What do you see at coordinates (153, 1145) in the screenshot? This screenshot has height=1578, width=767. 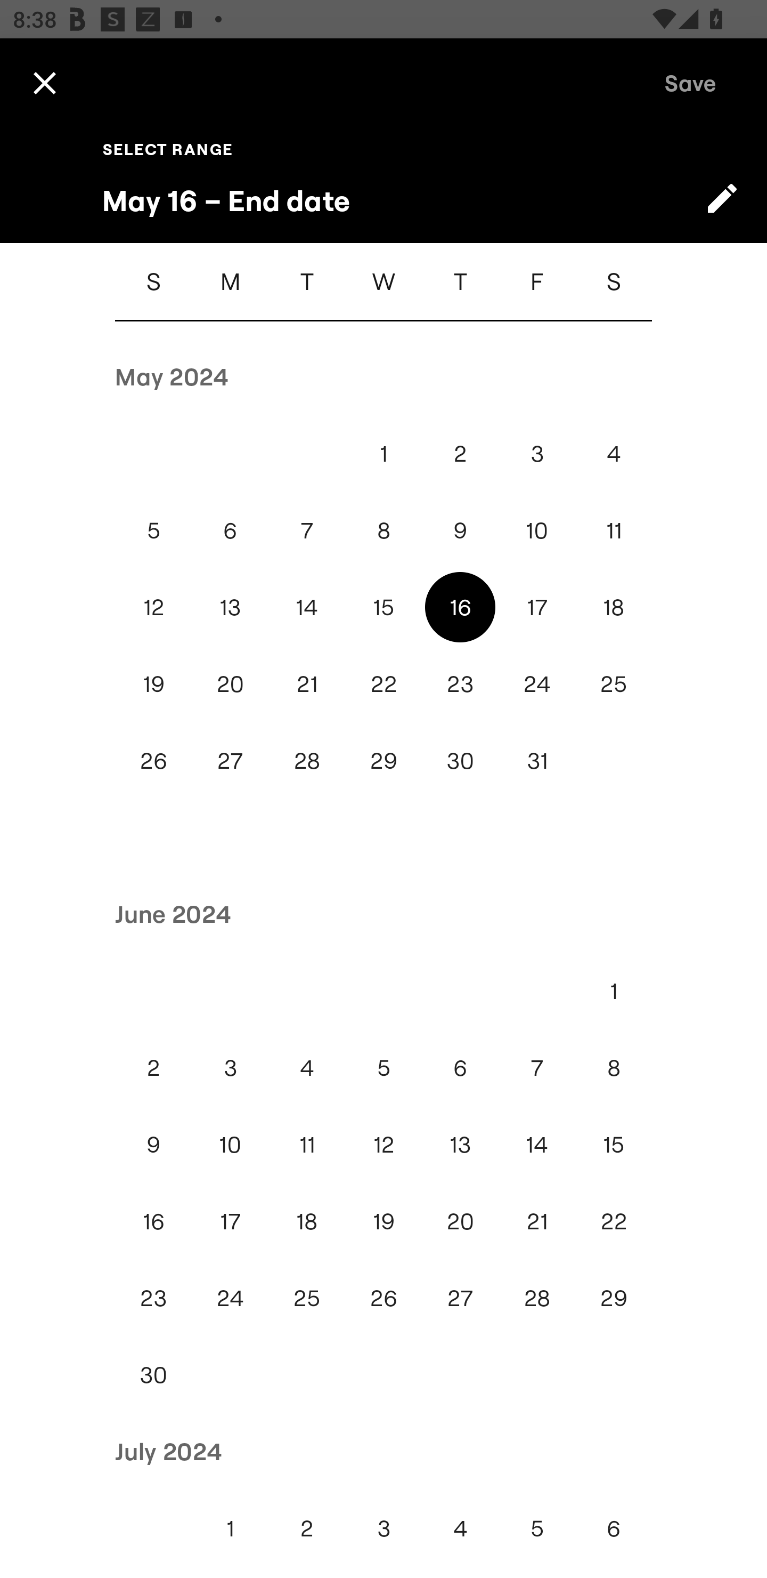 I see `9 Sun, Jun 9` at bounding box center [153, 1145].